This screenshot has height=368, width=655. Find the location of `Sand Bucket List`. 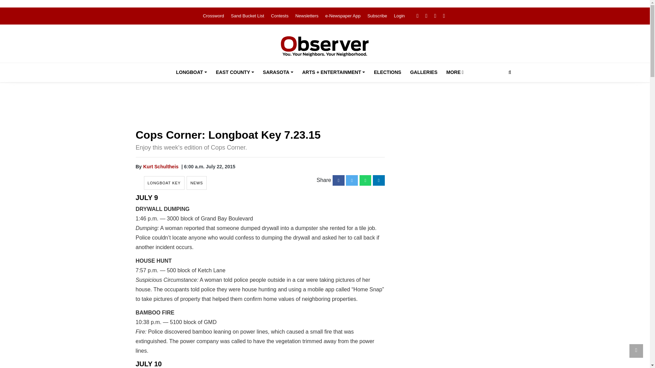

Sand Bucket List is located at coordinates (248, 16).